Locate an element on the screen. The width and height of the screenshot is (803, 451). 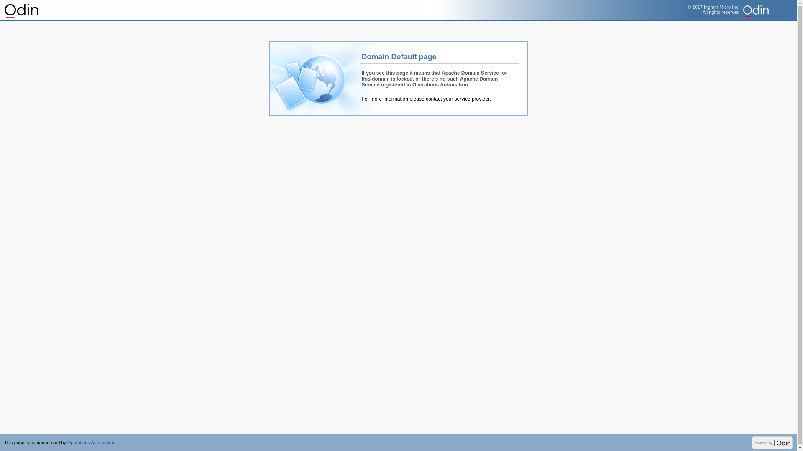
Ingram Micro Inc. is located at coordinates (770, 10).